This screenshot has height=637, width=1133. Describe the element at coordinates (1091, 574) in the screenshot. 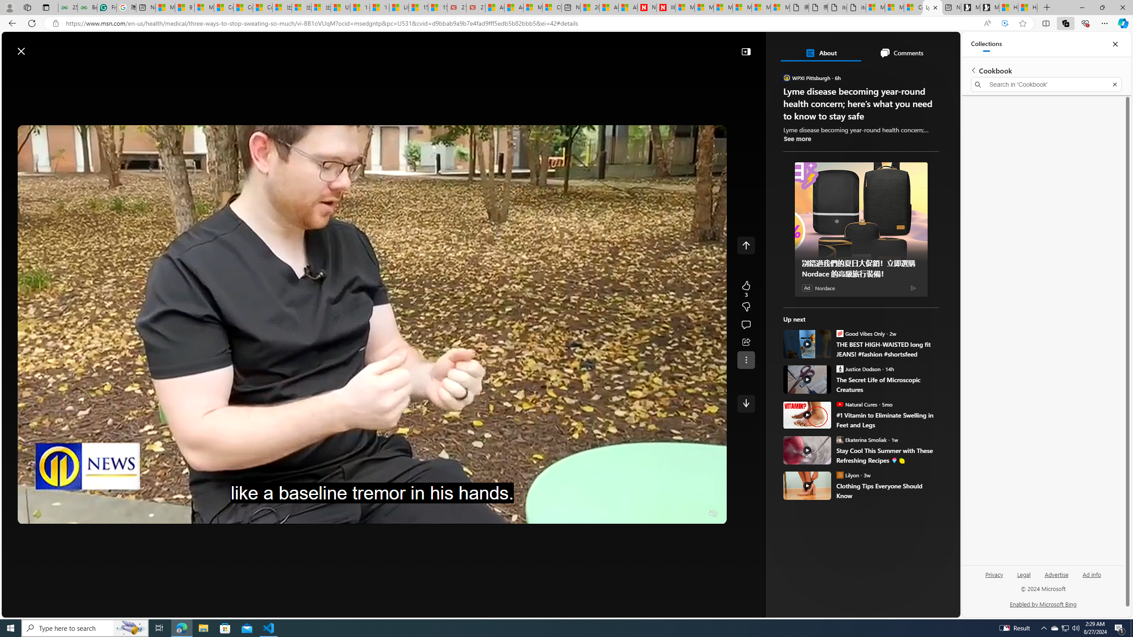

I see `Ad info` at that location.